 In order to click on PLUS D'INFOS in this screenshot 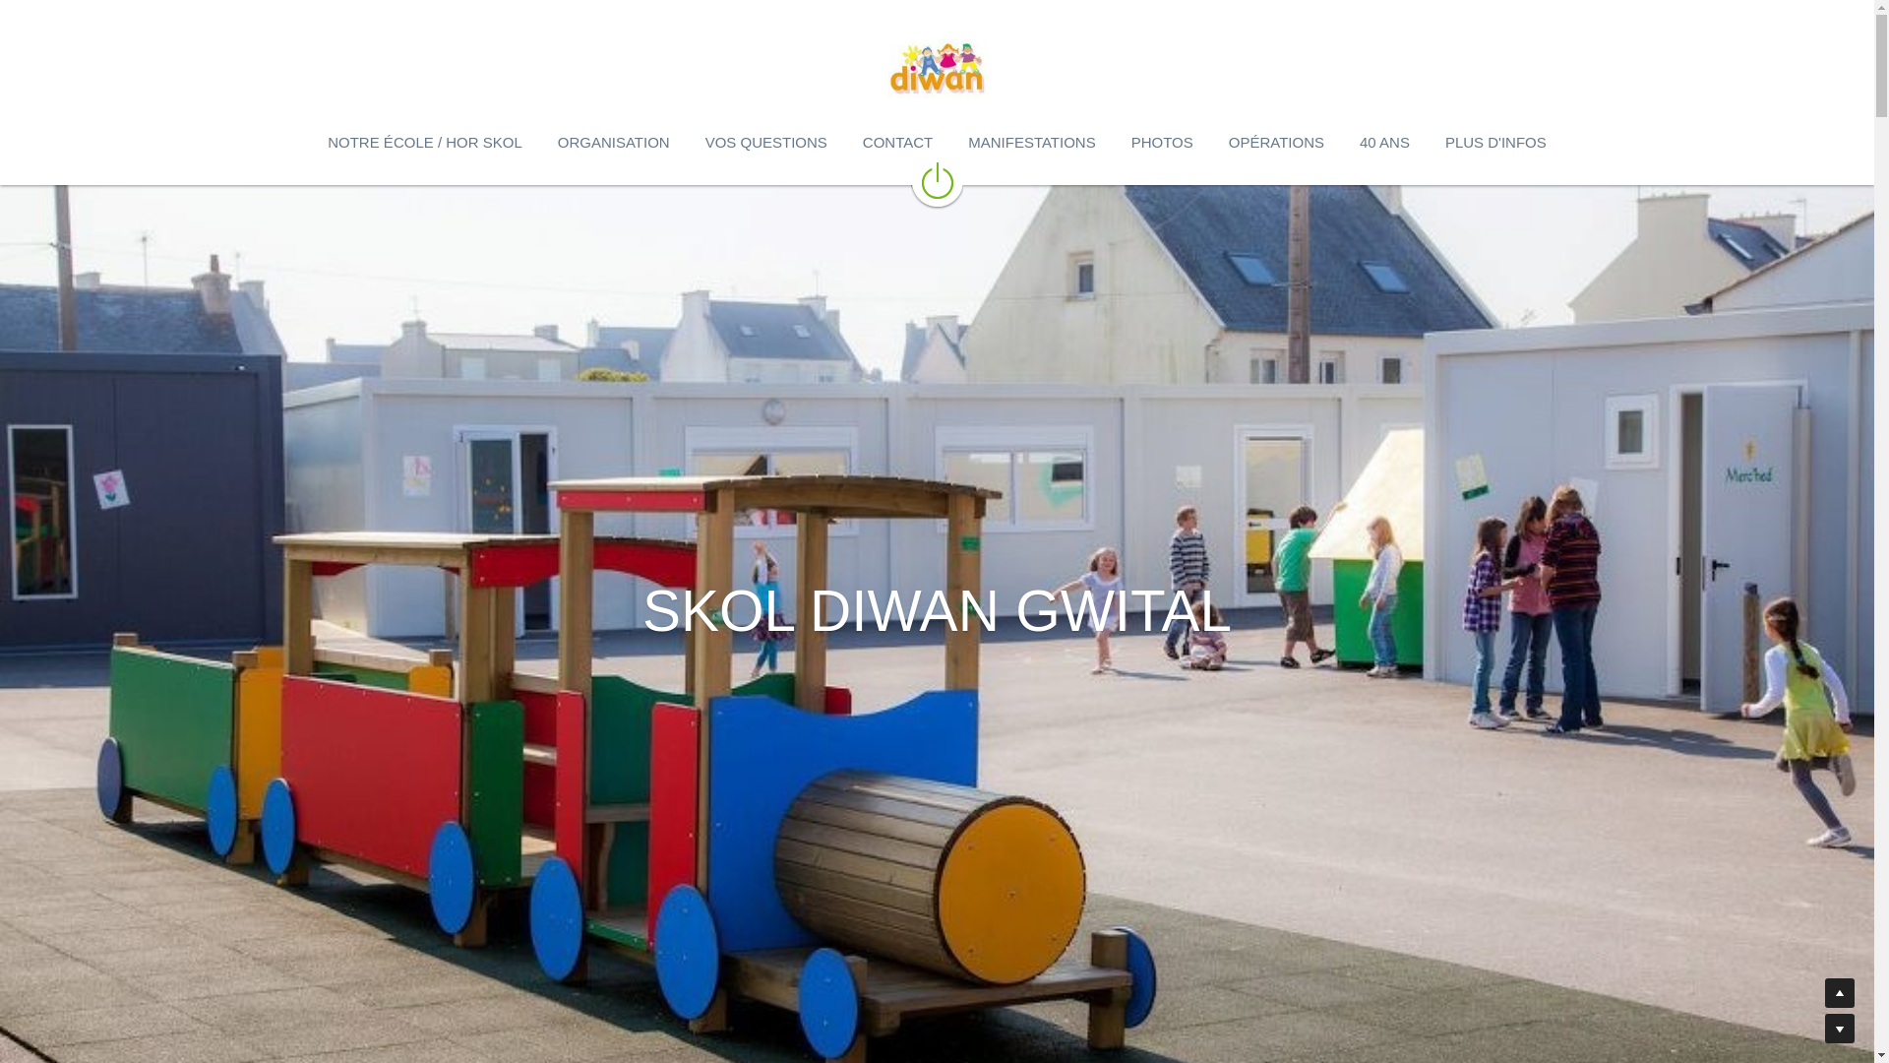, I will do `click(1495, 143)`.